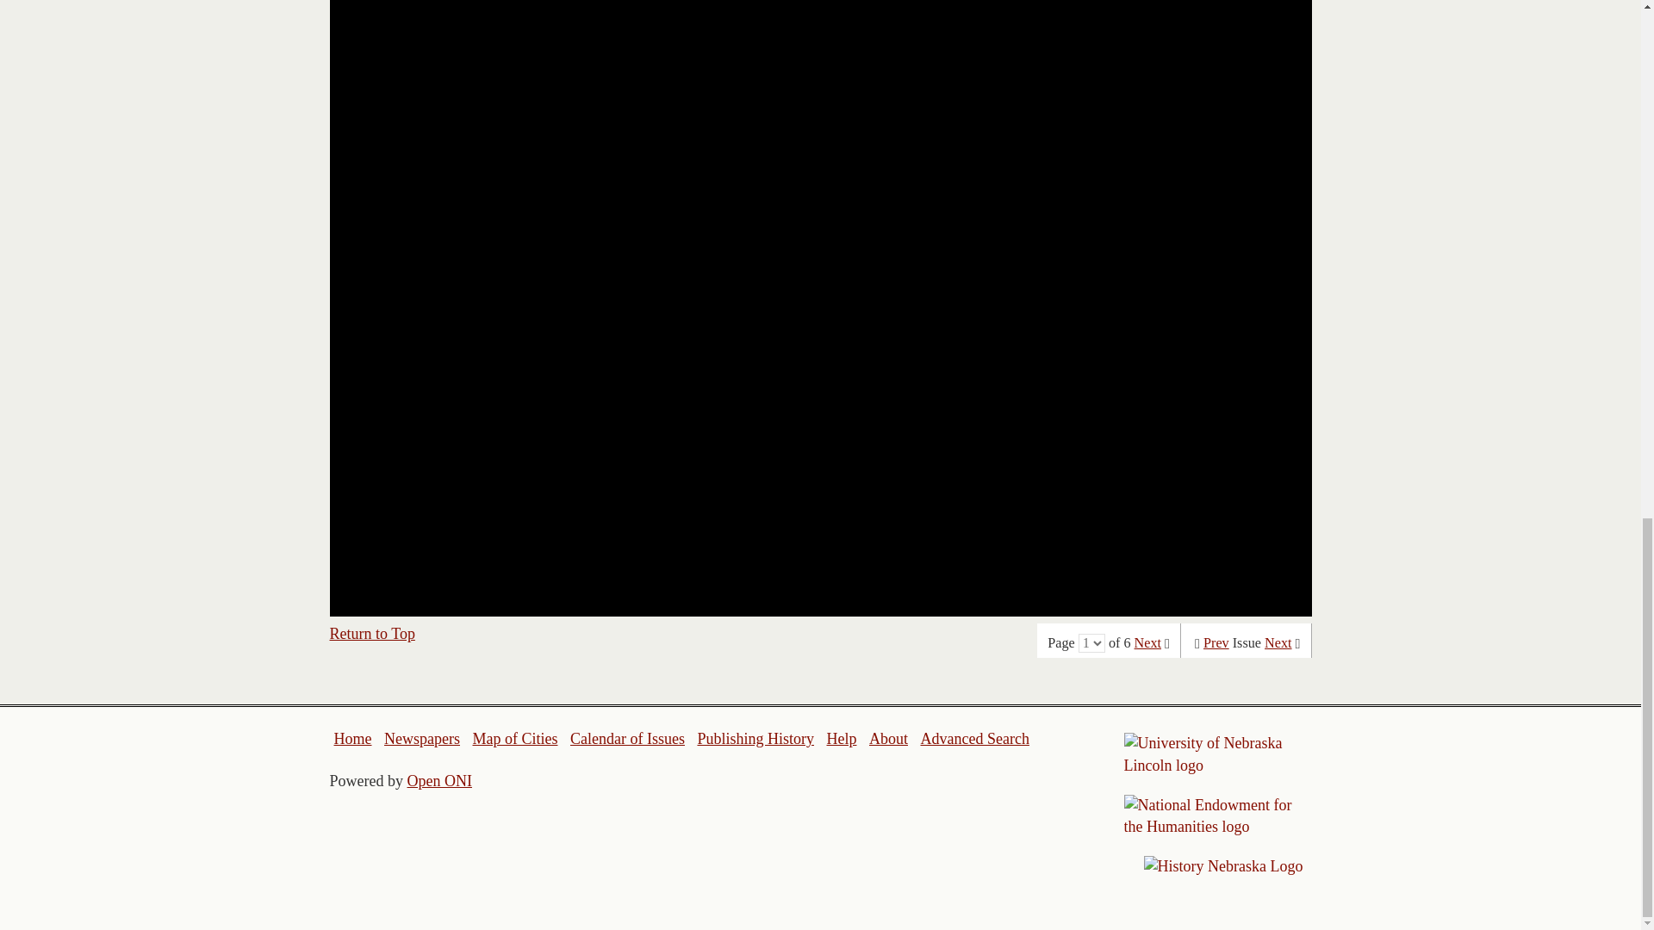  Describe the element at coordinates (627, 739) in the screenshot. I see `Calendar of Issues` at that location.